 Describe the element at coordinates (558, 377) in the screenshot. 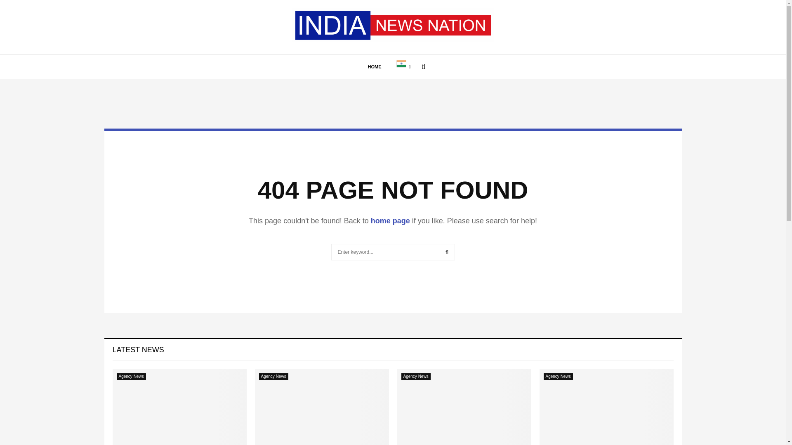

I see `Agency News` at that location.